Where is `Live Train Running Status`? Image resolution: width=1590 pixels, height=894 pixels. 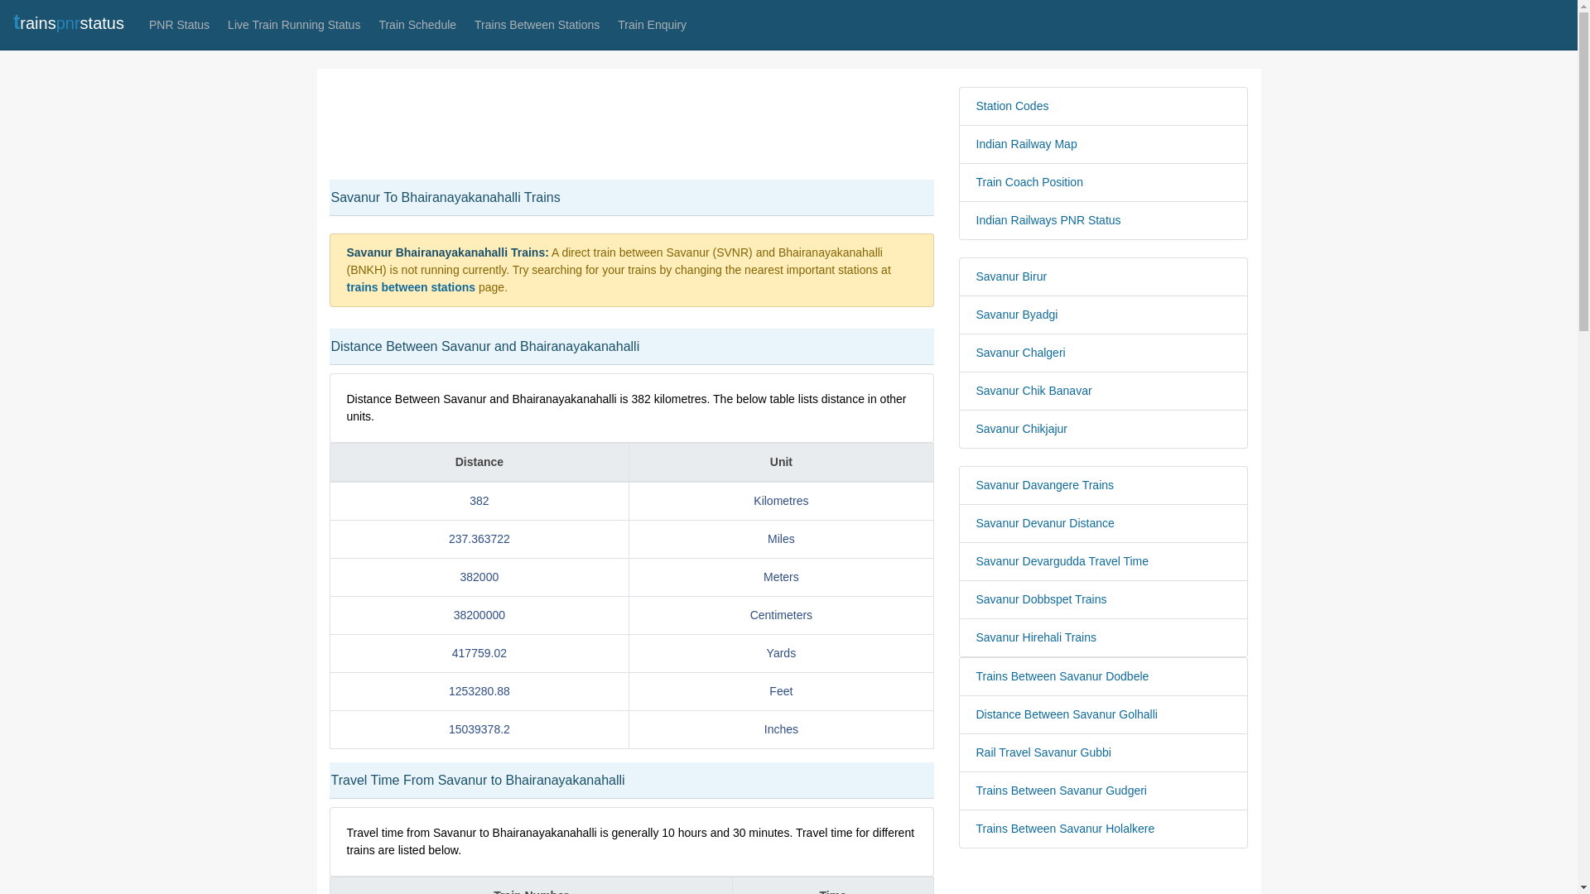
Live Train Running Status is located at coordinates (293, 25).